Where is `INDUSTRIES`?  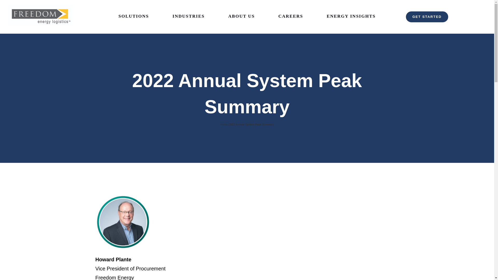 INDUSTRIES is located at coordinates (188, 16).